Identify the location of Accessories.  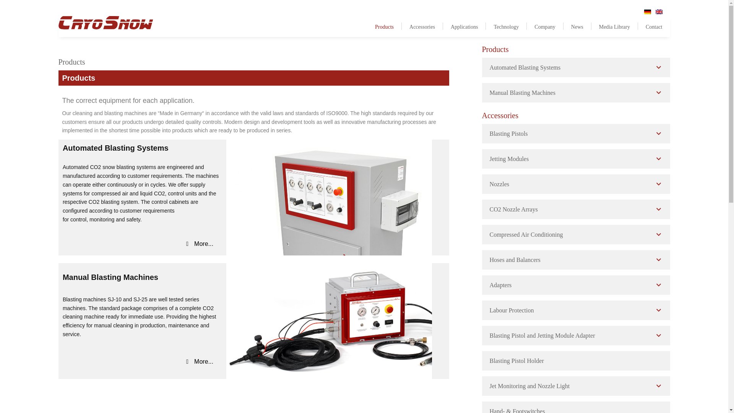
(422, 26).